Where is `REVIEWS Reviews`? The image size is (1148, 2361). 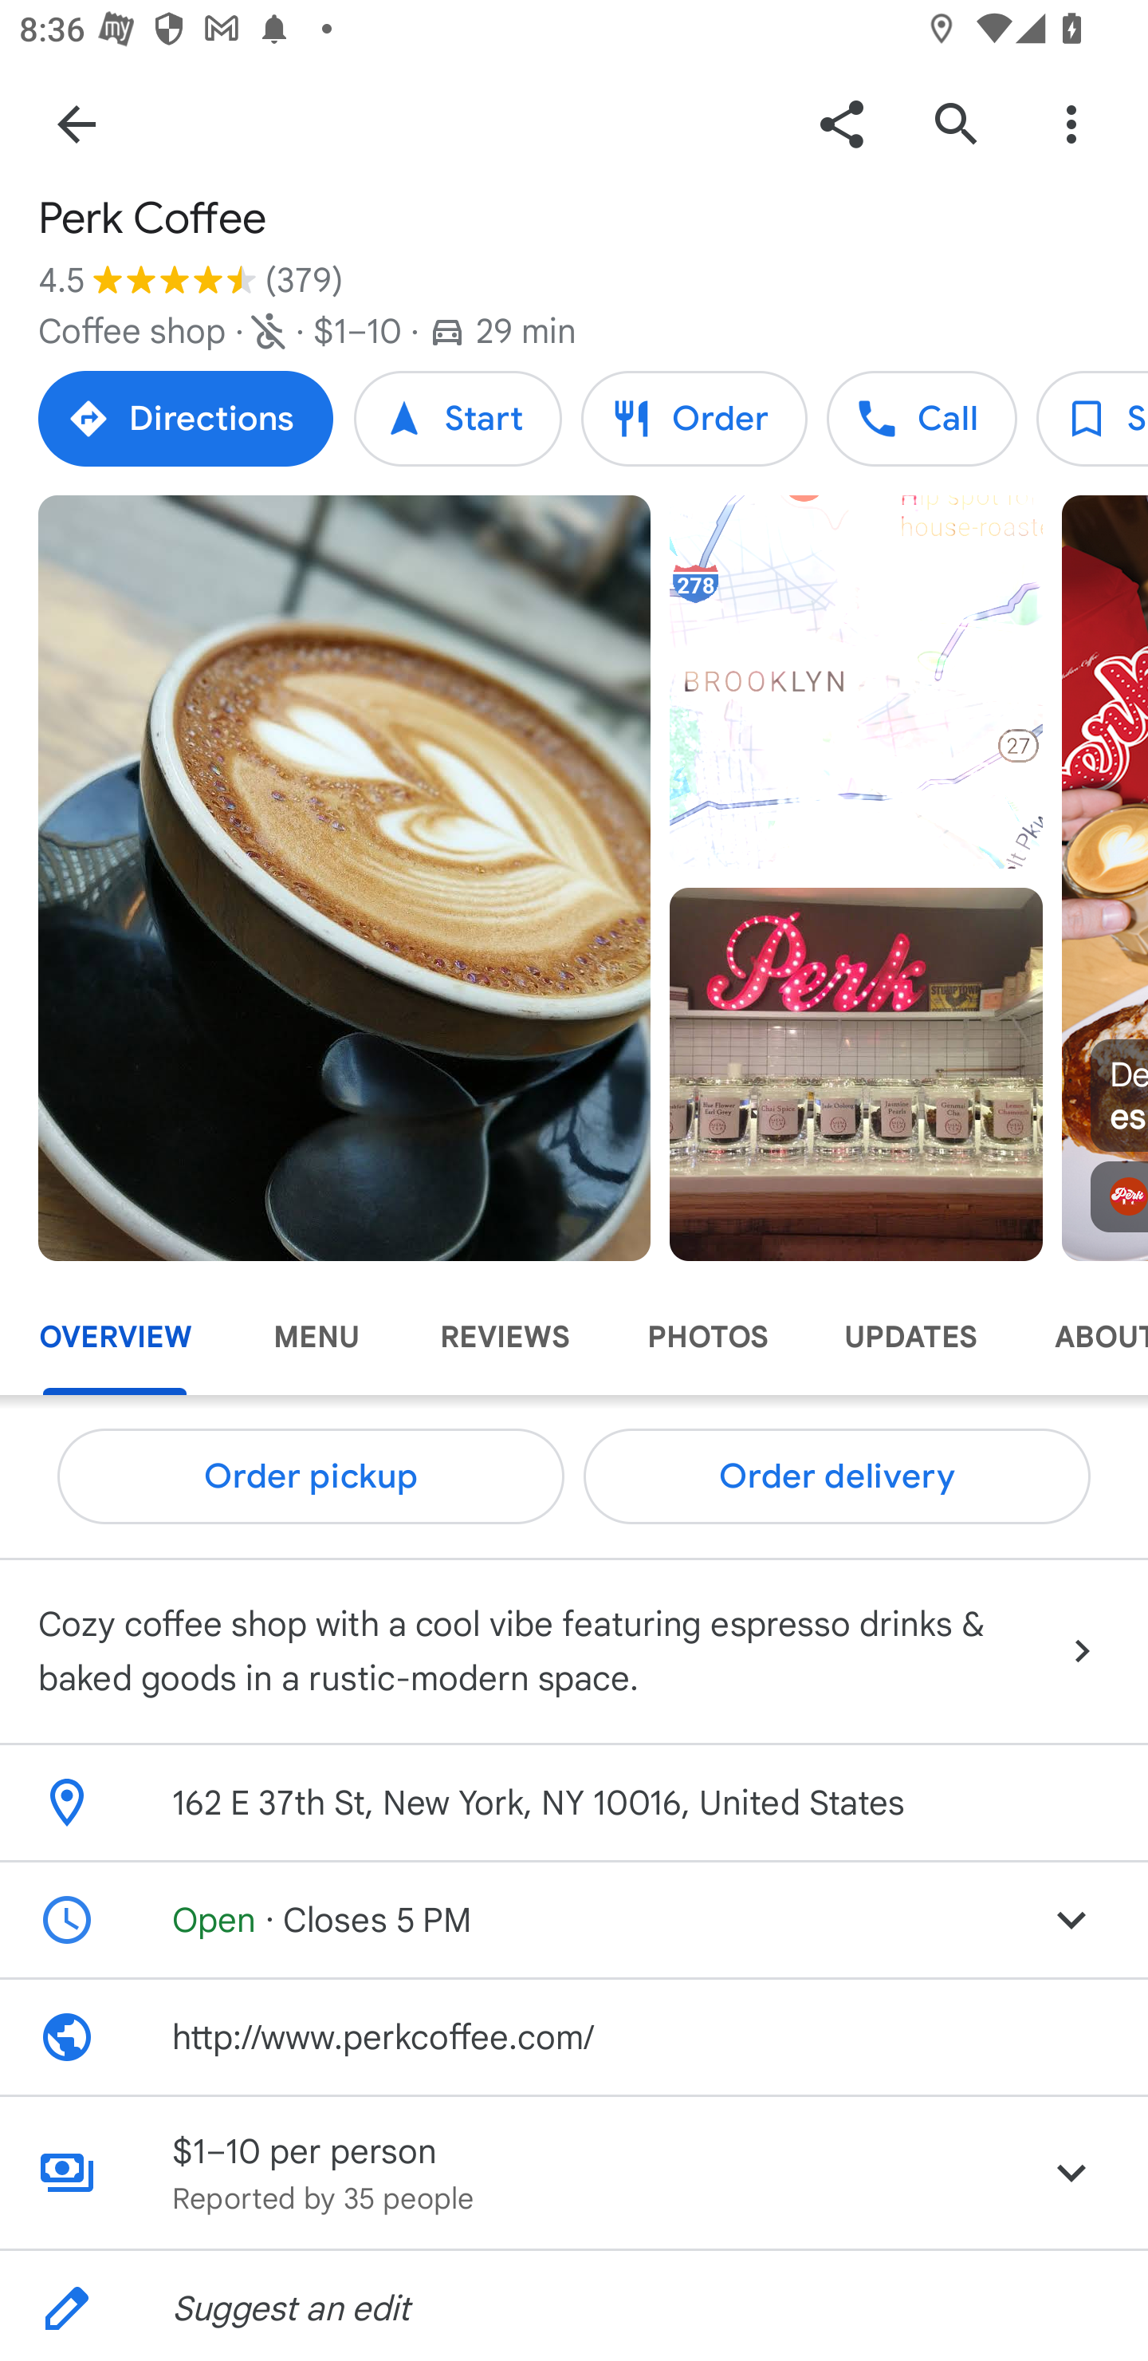
REVIEWS Reviews is located at coordinates (505, 1337).